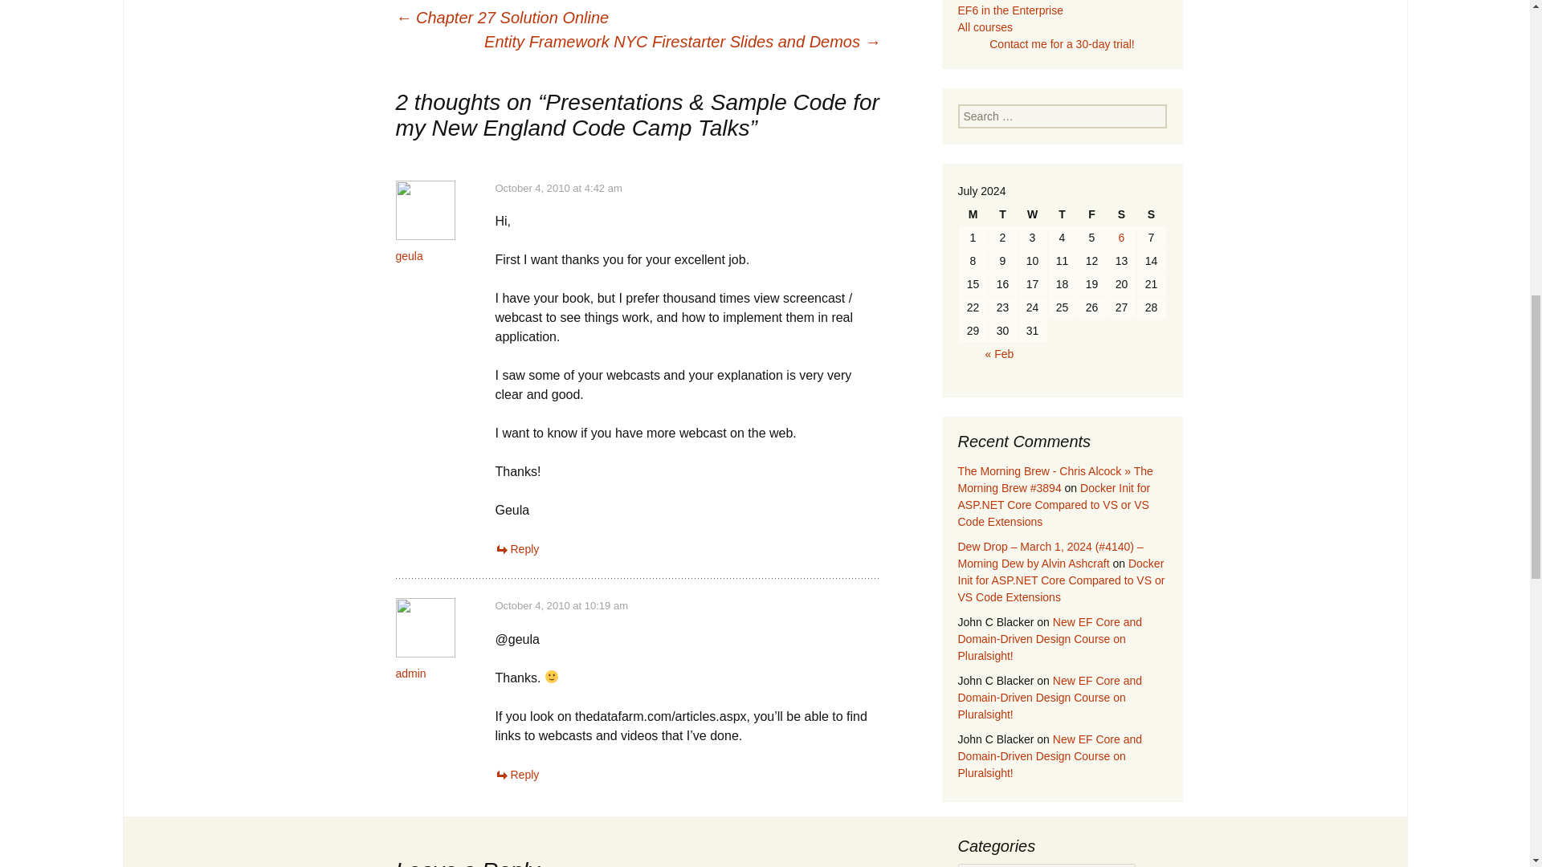 Image resolution: width=1542 pixels, height=867 pixels. I want to click on Reply, so click(516, 549).